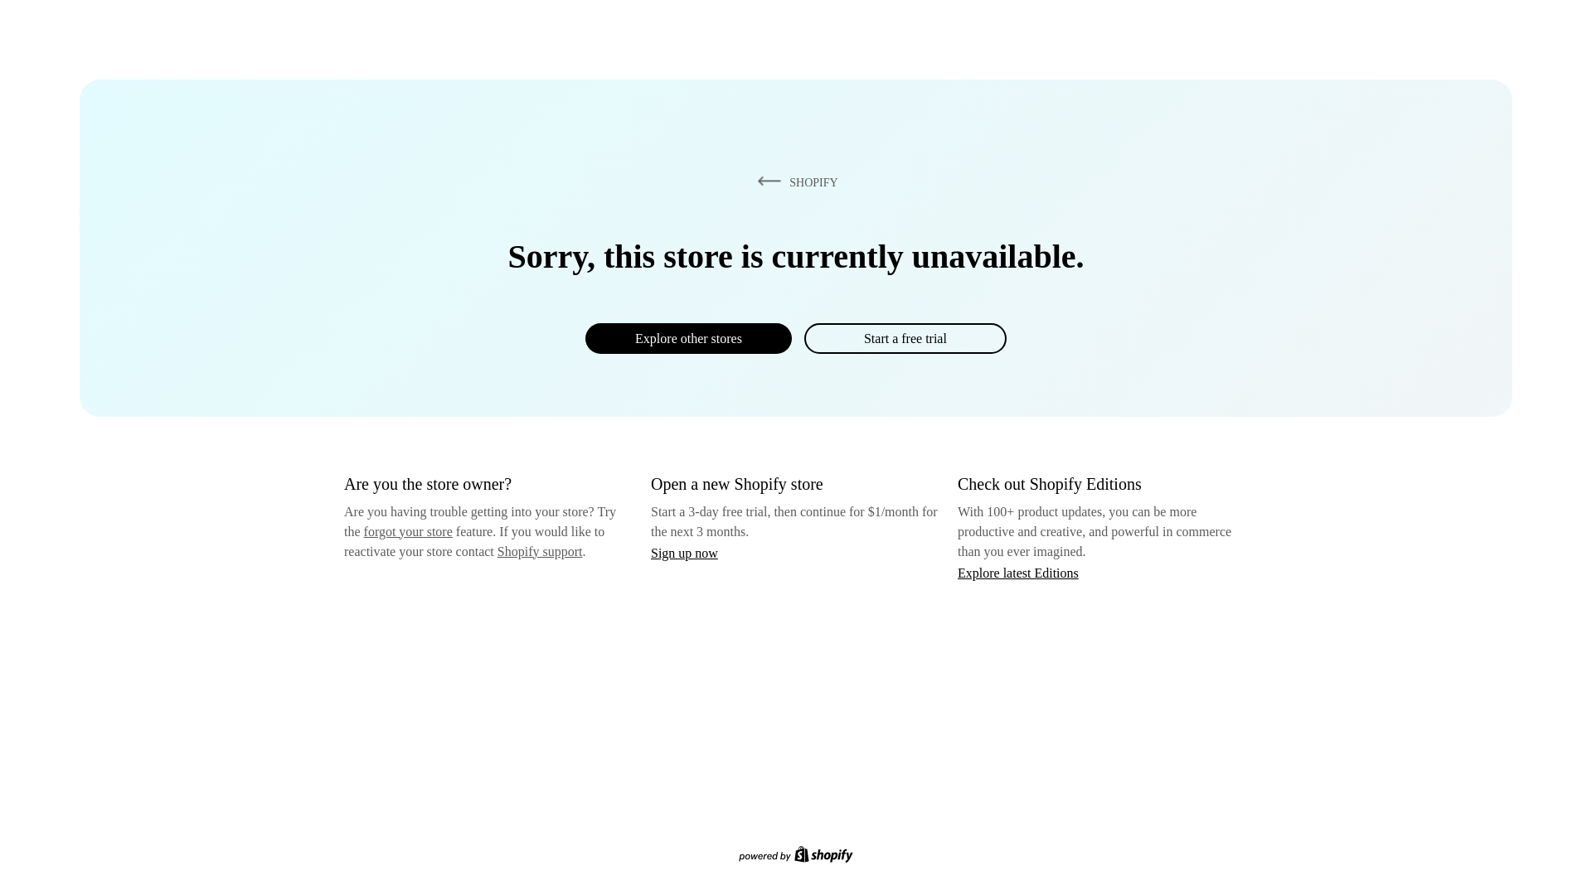 The image size is (1592, 895). Describe the element at coordinates (1018, 572) in the screenshot. I see `Explore latest Editions` at that location.